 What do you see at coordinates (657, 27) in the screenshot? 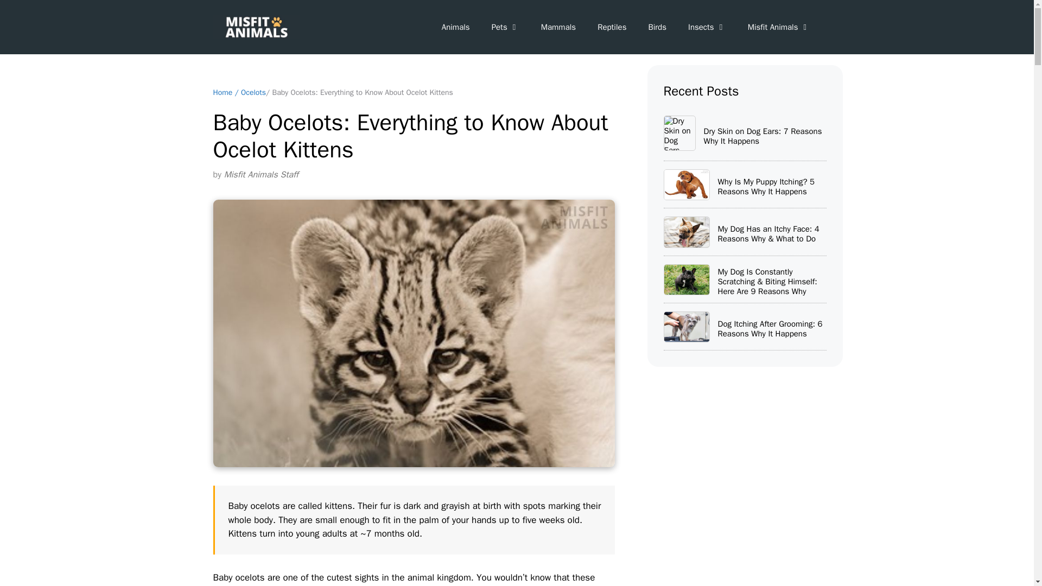
I see `Birds` at bounding box center [657, 27].